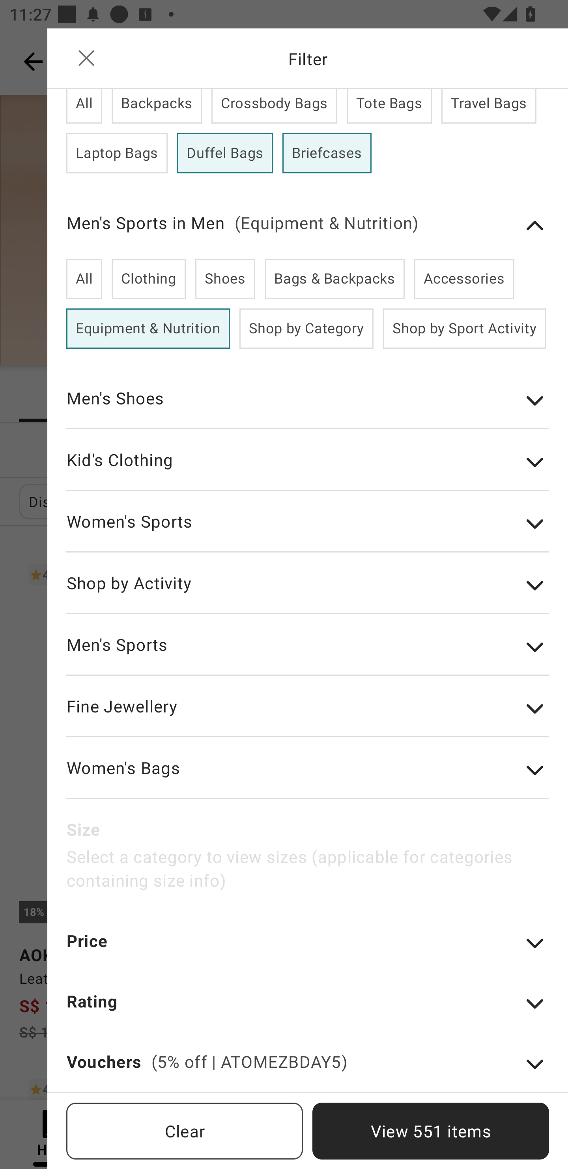 The height and width of the screenshot is (1169, 568). What do you see at coordinates (308, 531) in the screenshot?
I see `Women's Sports` at bounding box center [308, 531].